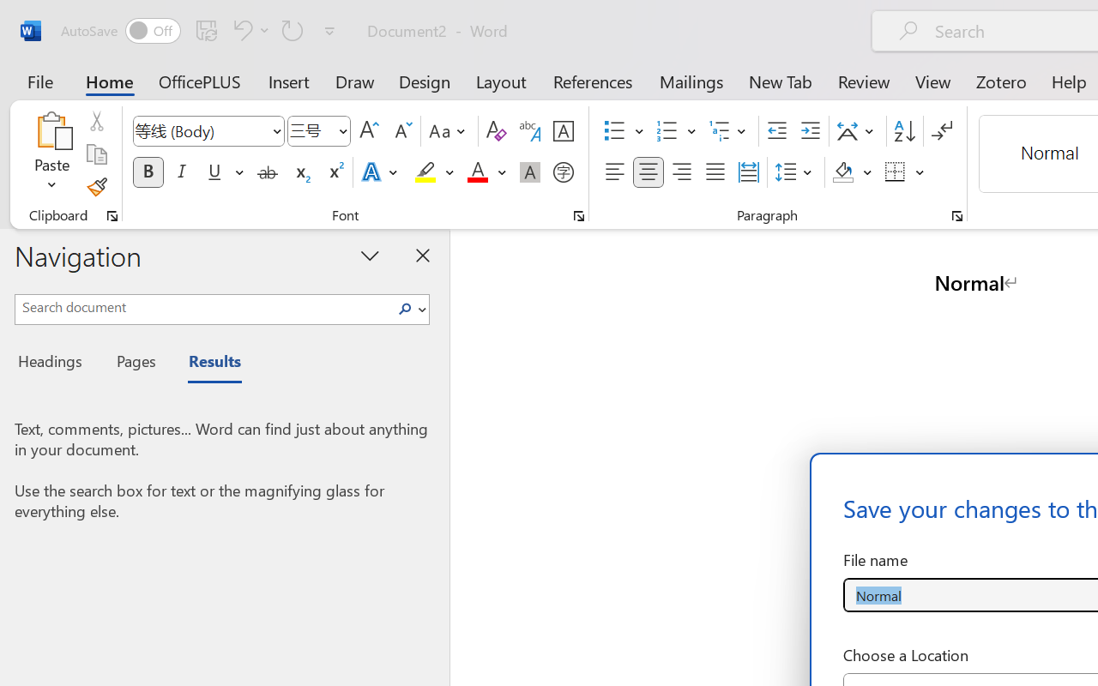 This screenshot has height=686, width=1098. Describe the element at coordinates (530, 131) in the screenshot. I see `Phonetic Guide...` at that location.